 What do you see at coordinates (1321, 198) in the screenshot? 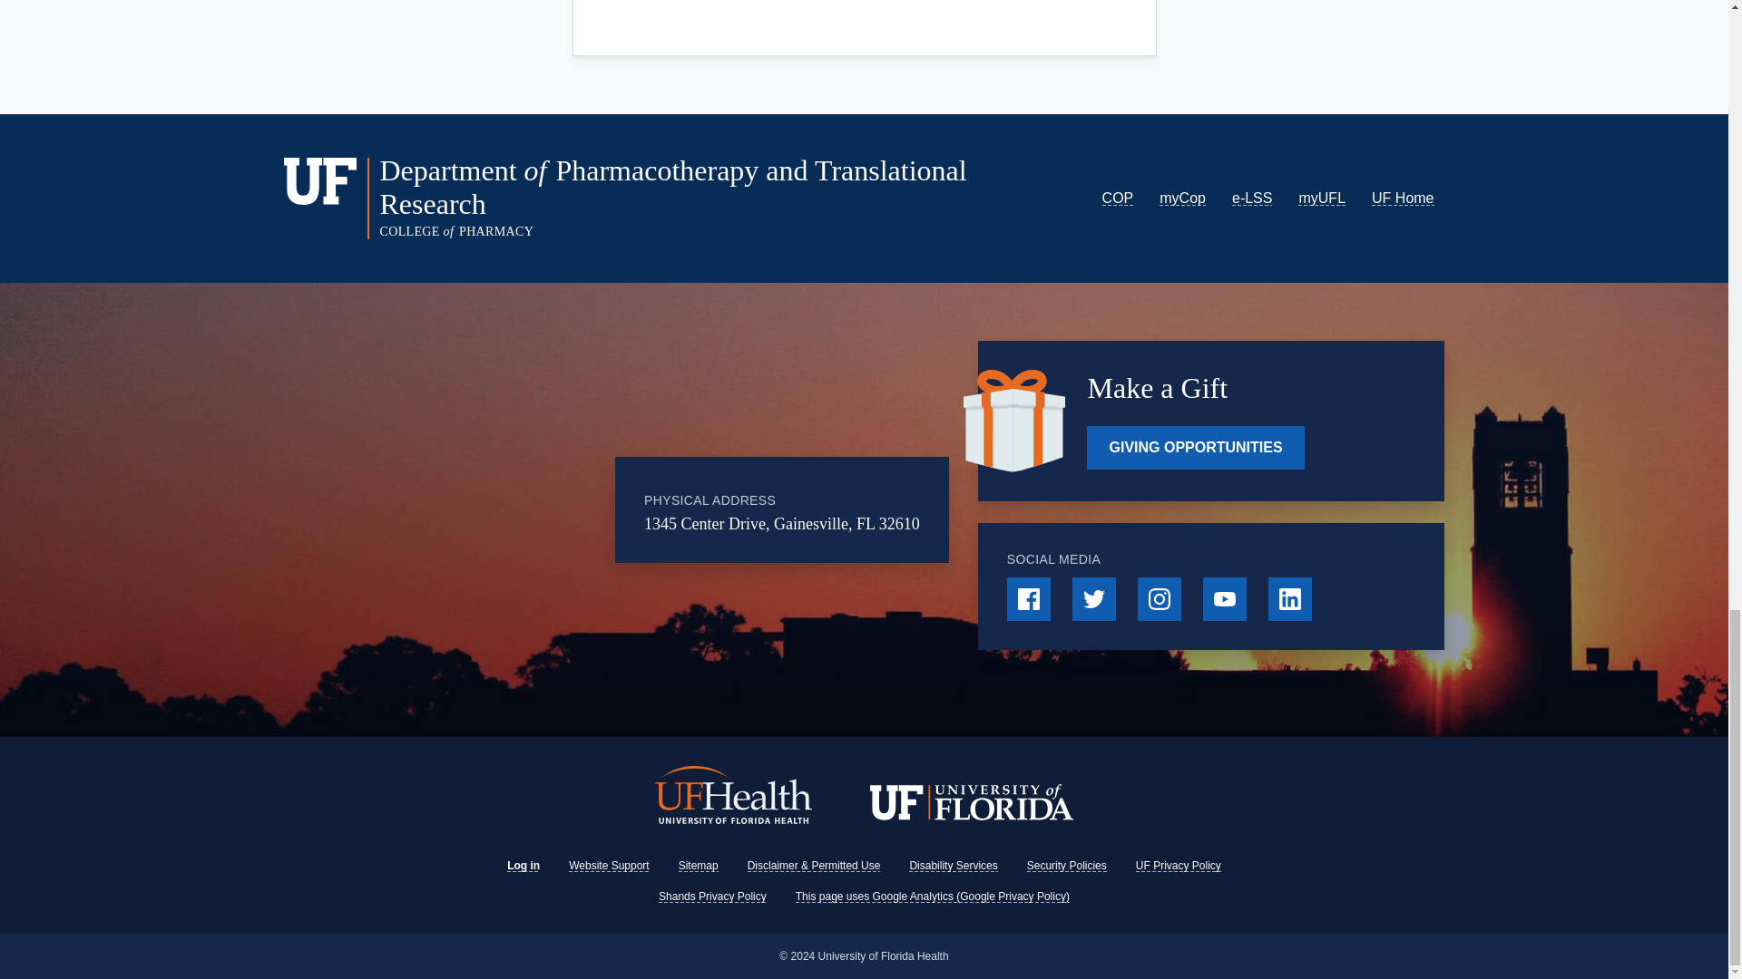
I see `myUFL` at bounding box center [1321, 198].